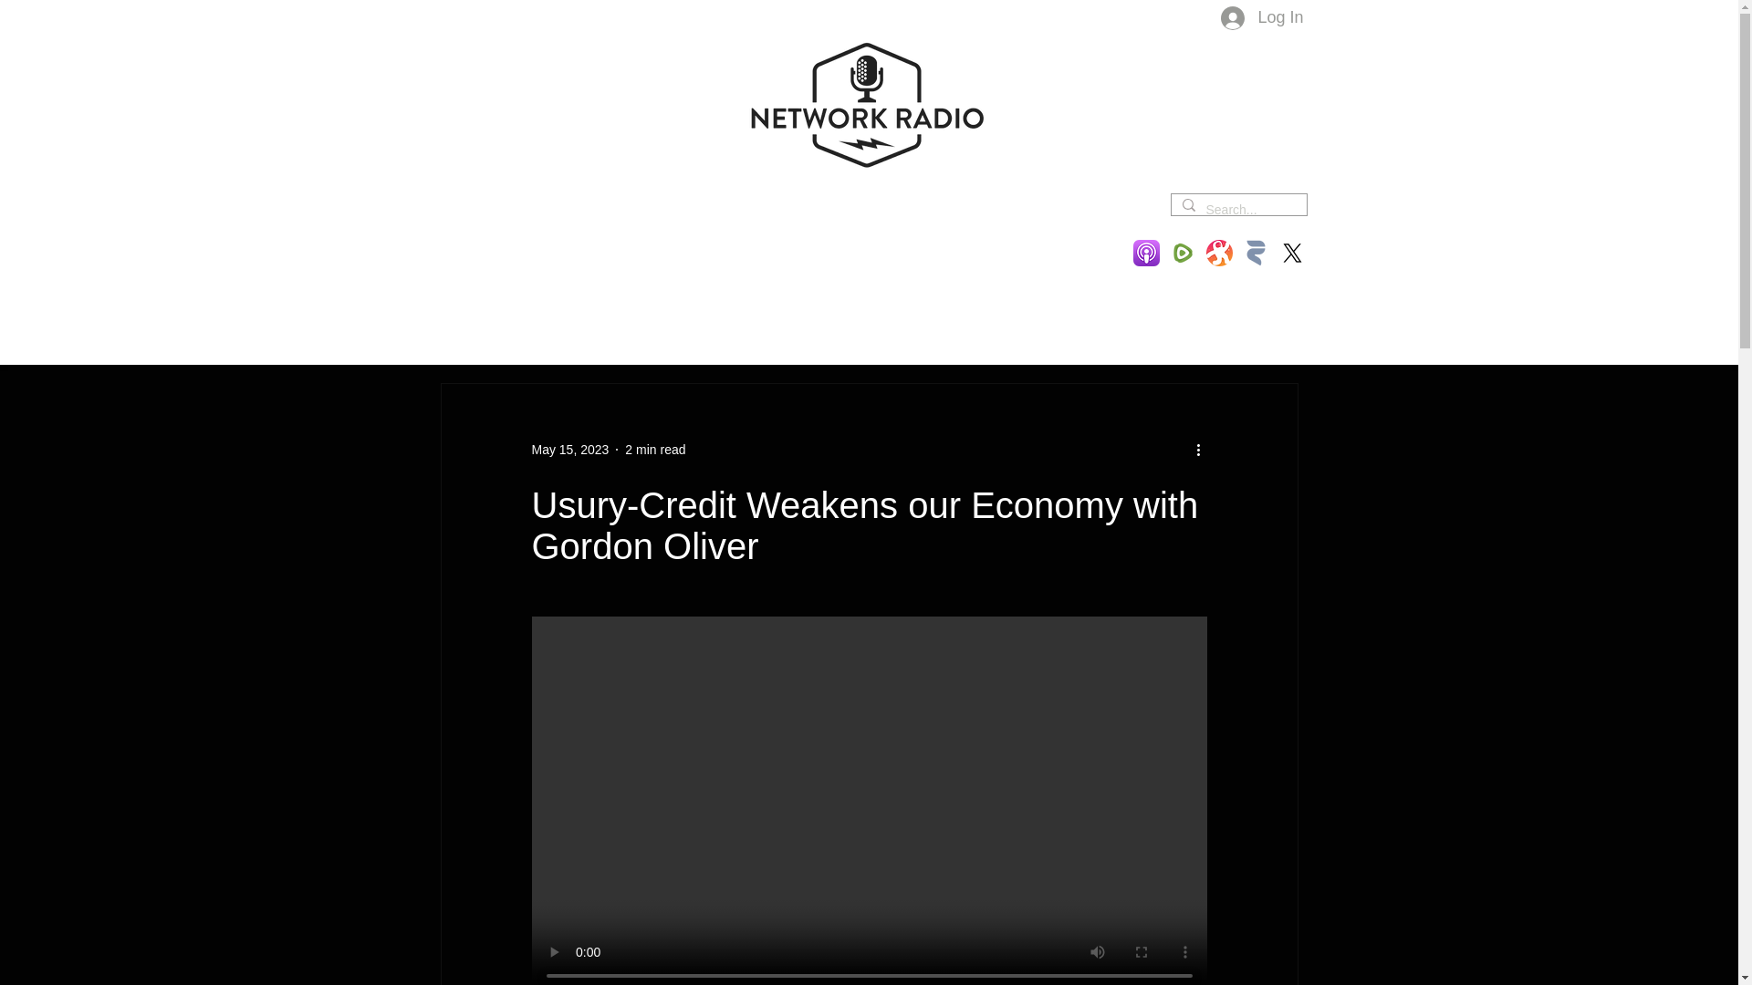  Describe the element at coordinates (569, 449) in the screenshot. I see `May 15, 2023` at that location.